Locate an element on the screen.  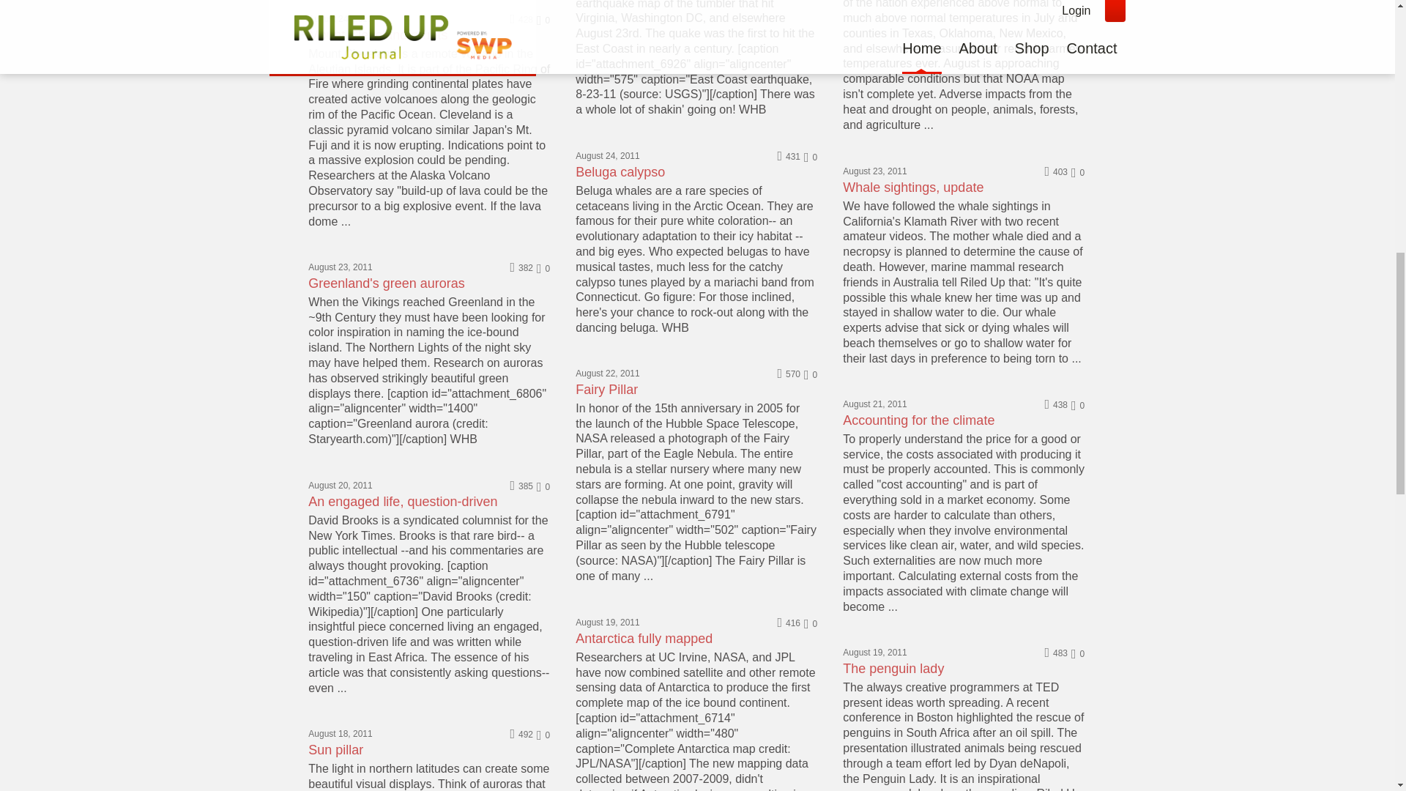
Sun pillar is located at coordinates (335, 750).